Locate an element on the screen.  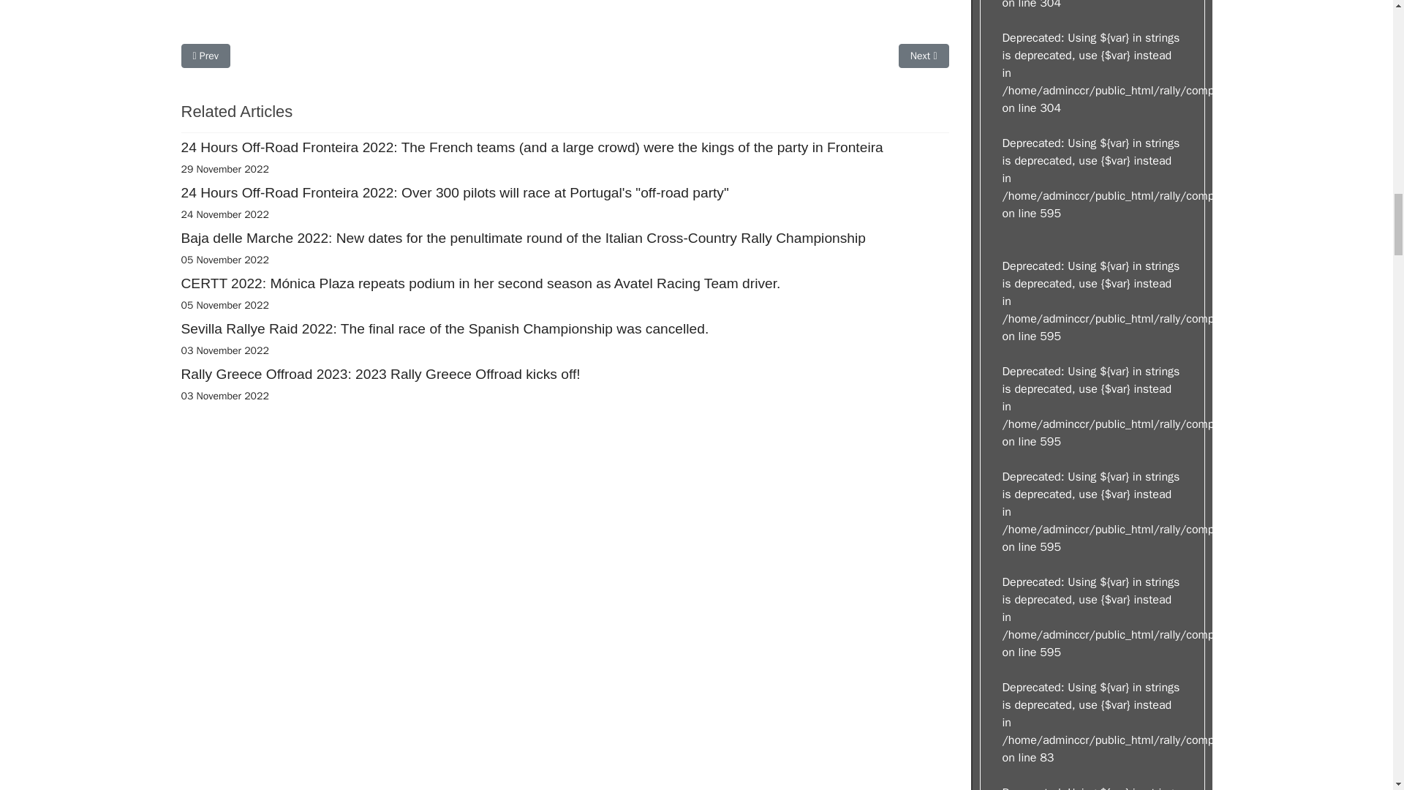
Published: 29 November 2022 is located at coordinates (225, 168).